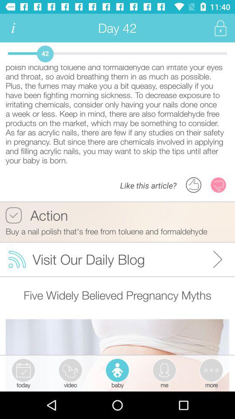 Image resolution: width=235 pixels, height=419 pixels. Describe the element at coordinates (37, 215) in the screenshot. I see `scroll until the action icon` at that location.